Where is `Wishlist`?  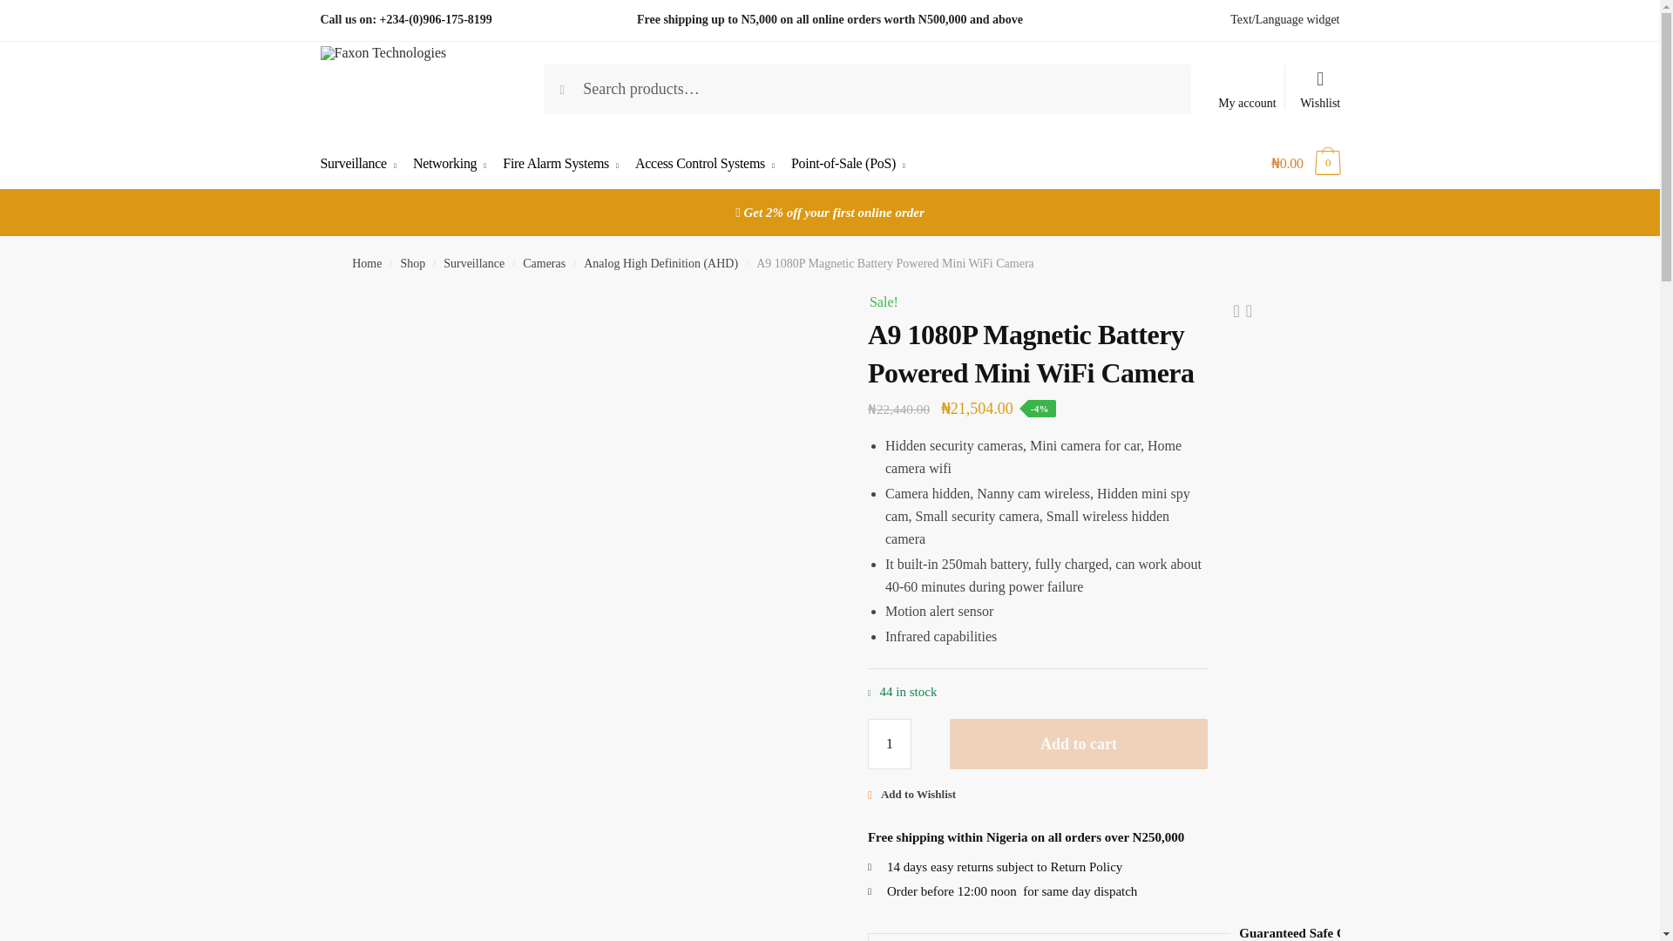
Wishlist is located at coordinates (1321, 82).